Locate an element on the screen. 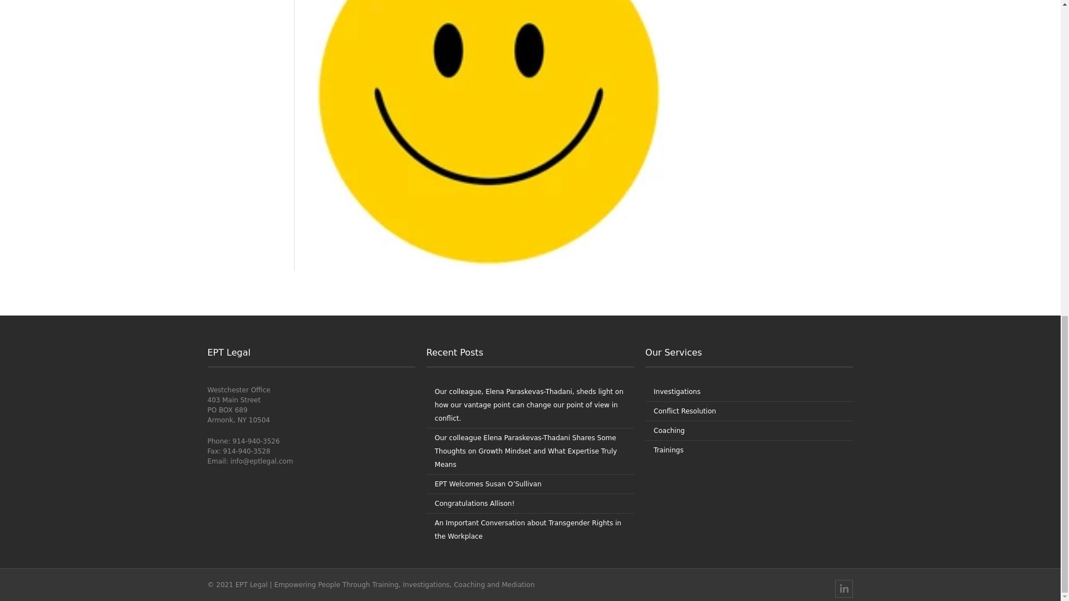 This screenshot has height=601, width=1069. Coaching is located at coordinates (669, 430).